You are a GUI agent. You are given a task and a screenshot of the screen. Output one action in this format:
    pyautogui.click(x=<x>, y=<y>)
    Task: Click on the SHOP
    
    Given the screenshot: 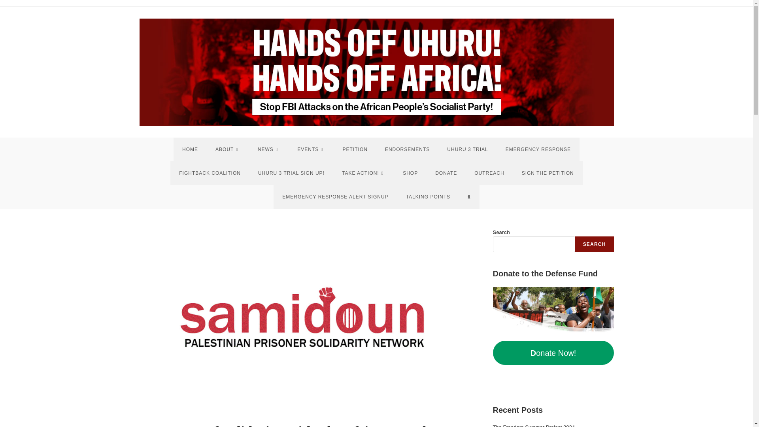 What is the action you would take?
    pyautogui.click(x=410, y=173)
    